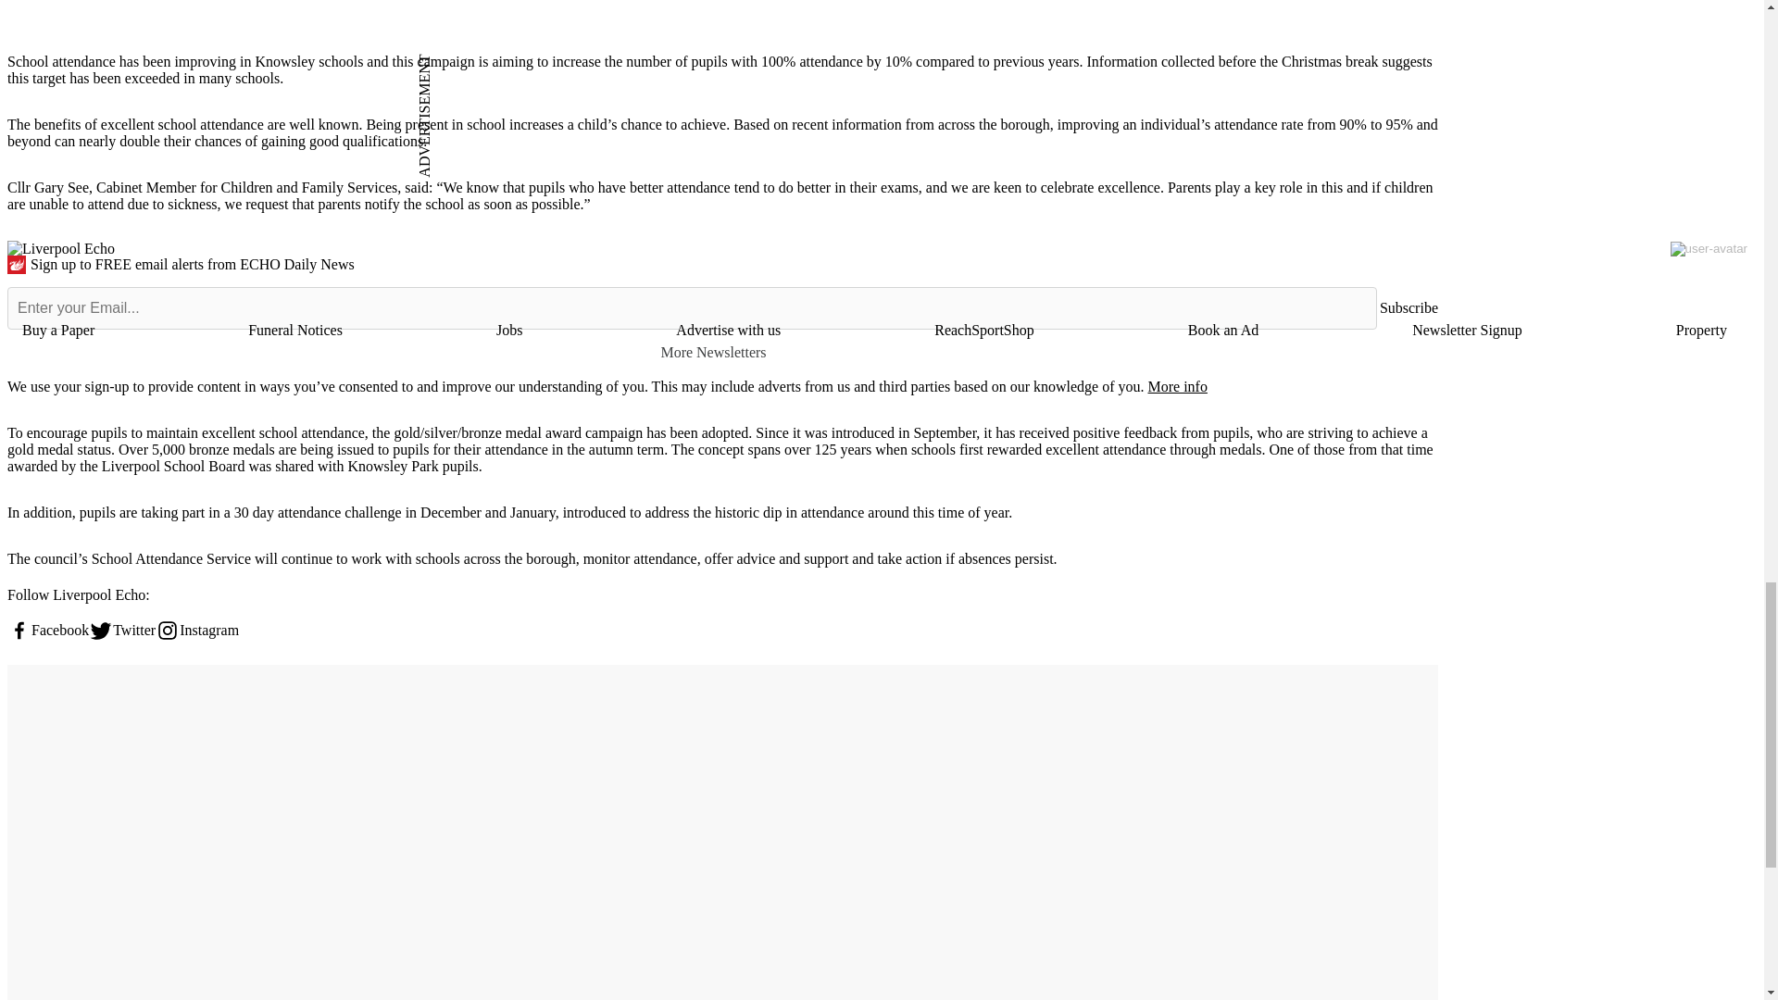 This screenshot has height=1000, width=1778. Describe the element at coordinates (196, 631) in the screenshot. I see `Instagram` at that location.